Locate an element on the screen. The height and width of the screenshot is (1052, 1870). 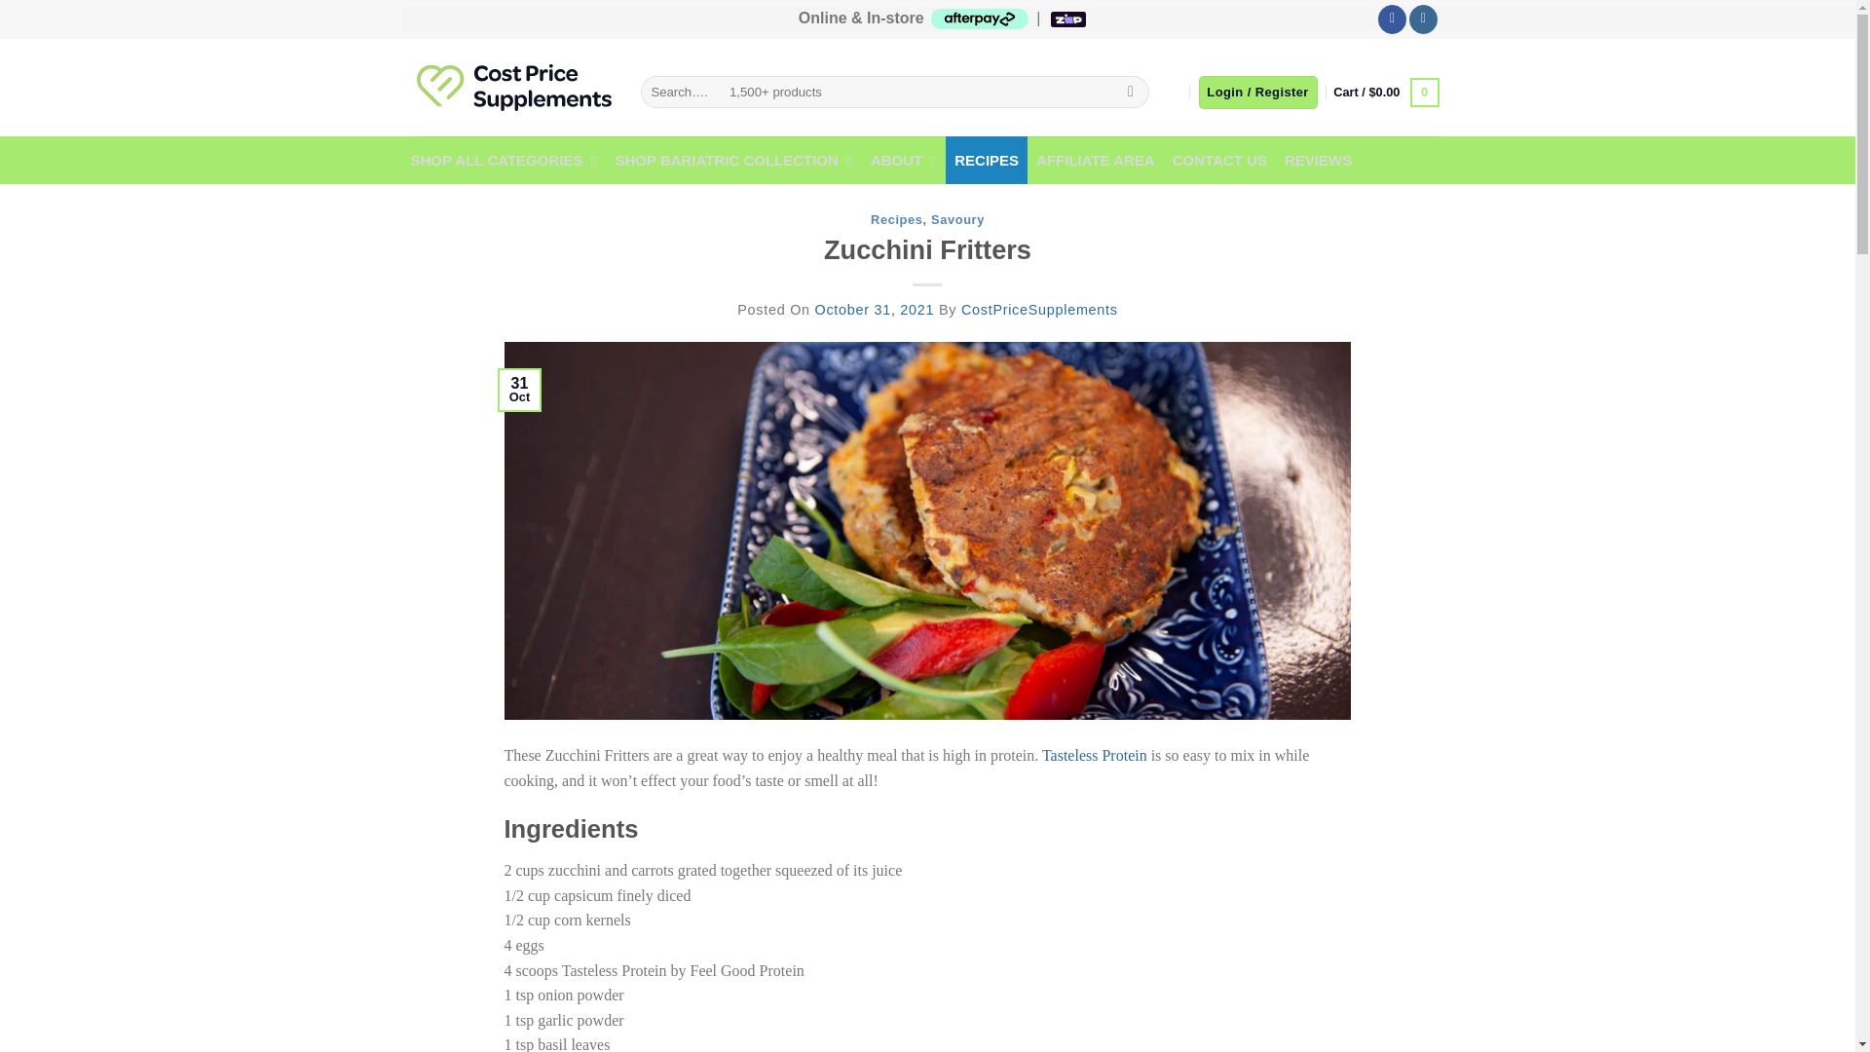
SHOP ALL CATEGORIES is located at coordinates (504, 161).